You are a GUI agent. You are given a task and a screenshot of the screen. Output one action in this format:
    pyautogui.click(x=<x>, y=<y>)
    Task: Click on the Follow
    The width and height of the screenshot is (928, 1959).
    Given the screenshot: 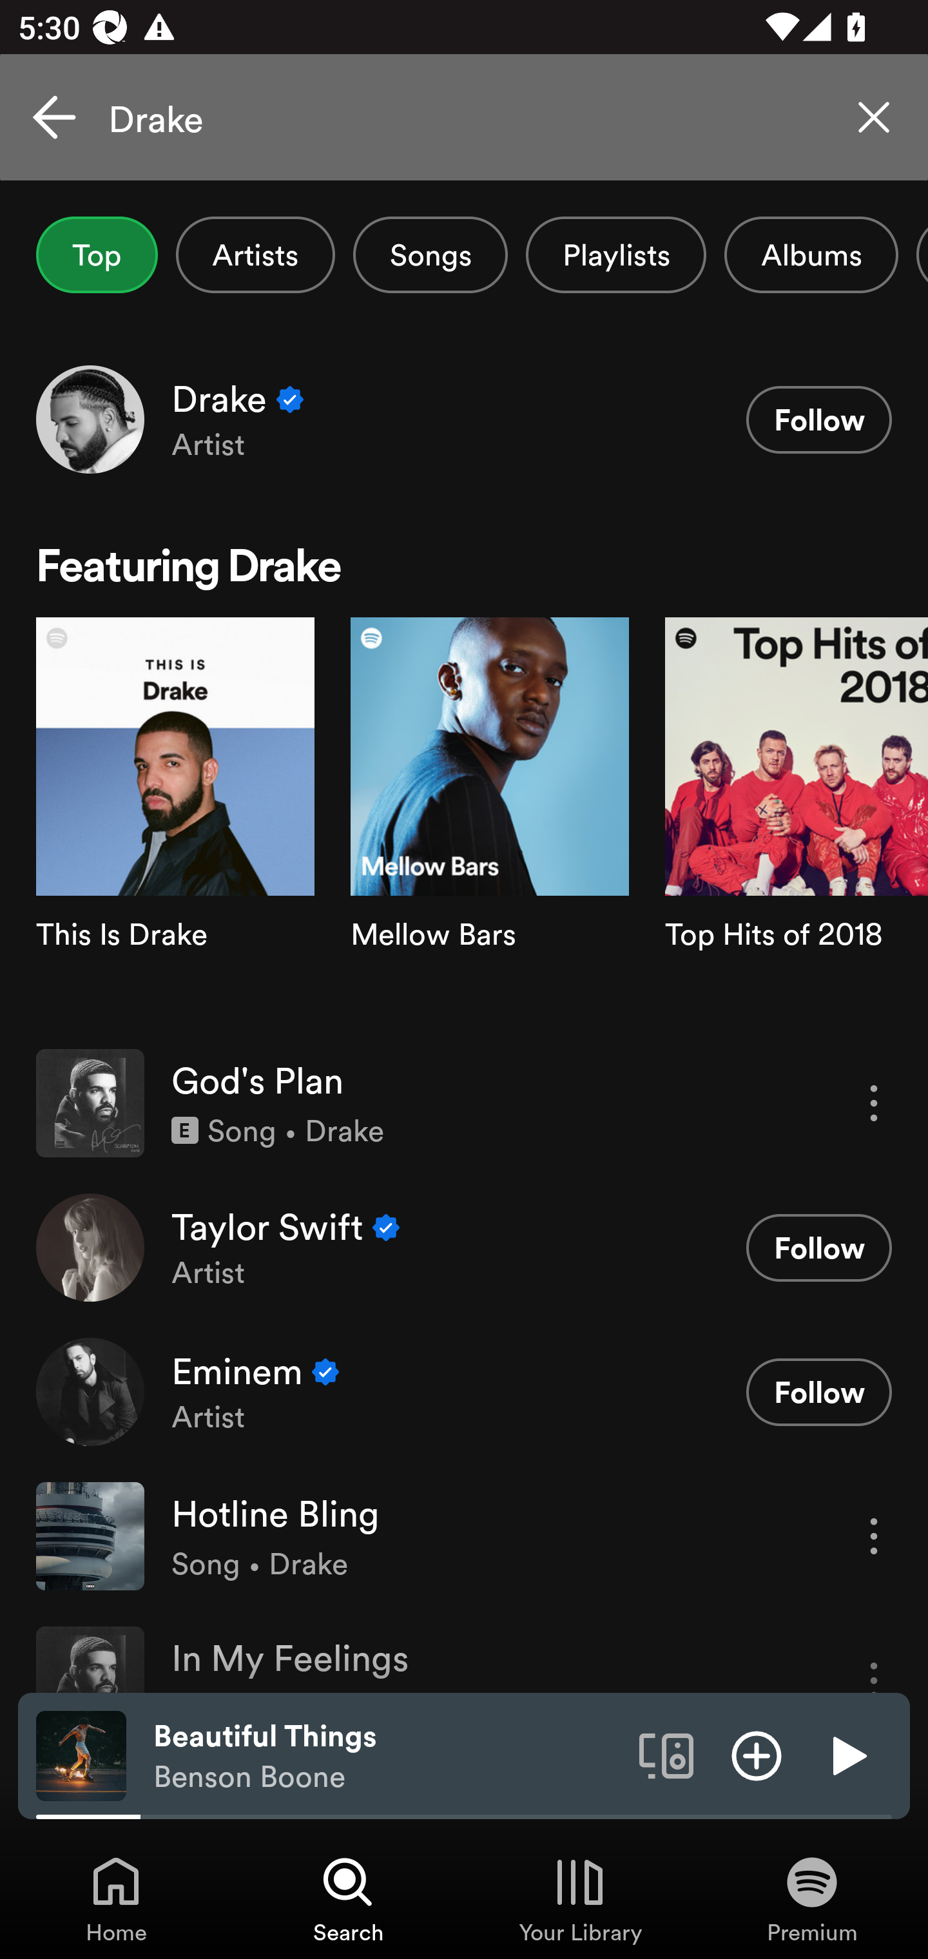 What is the action you would take?
    pyautogui.click(x=818, y=1248)
    